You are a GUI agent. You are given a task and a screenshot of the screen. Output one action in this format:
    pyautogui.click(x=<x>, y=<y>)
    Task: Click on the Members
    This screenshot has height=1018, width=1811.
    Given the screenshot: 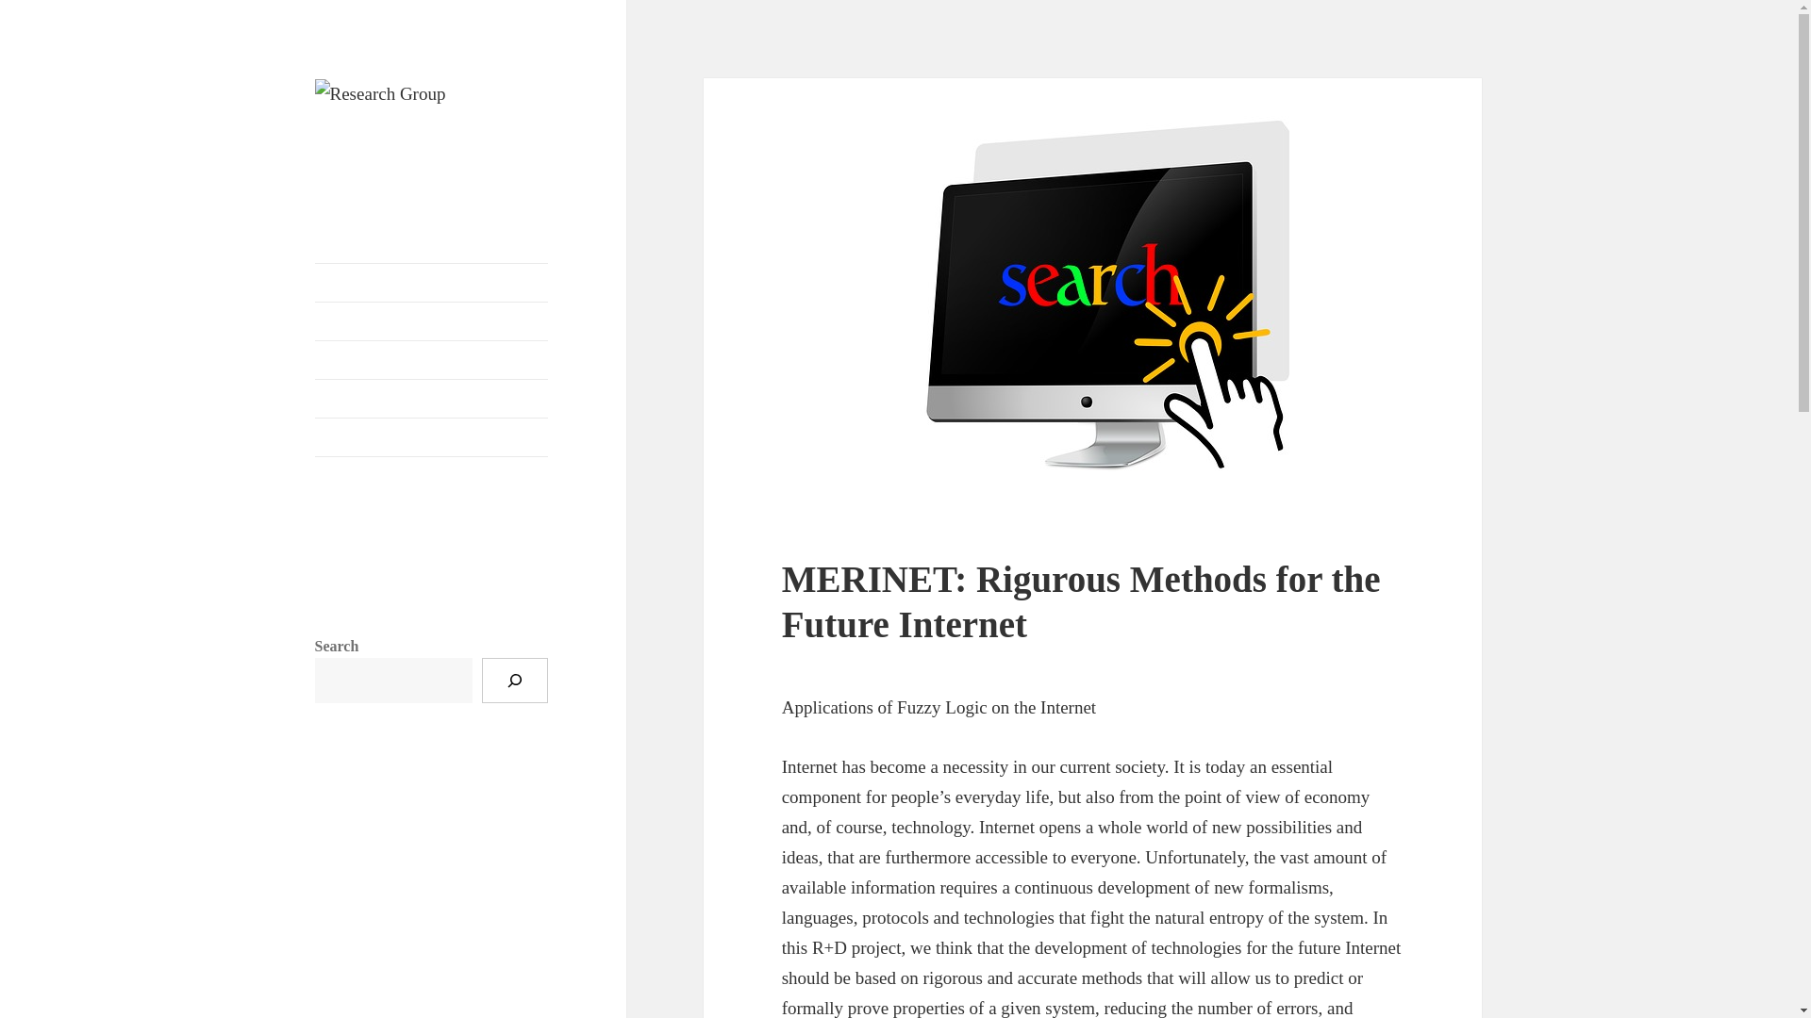 What is the action you would take?
    pyautogui.click(x=432, y=320)
    